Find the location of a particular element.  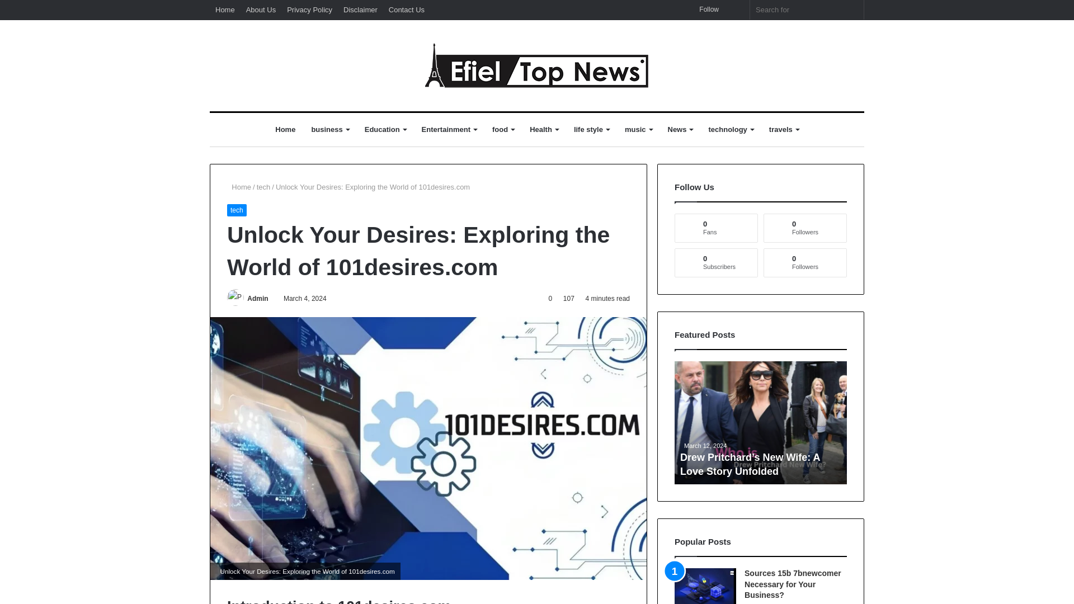

Log In is located at coordinates (735, 4).